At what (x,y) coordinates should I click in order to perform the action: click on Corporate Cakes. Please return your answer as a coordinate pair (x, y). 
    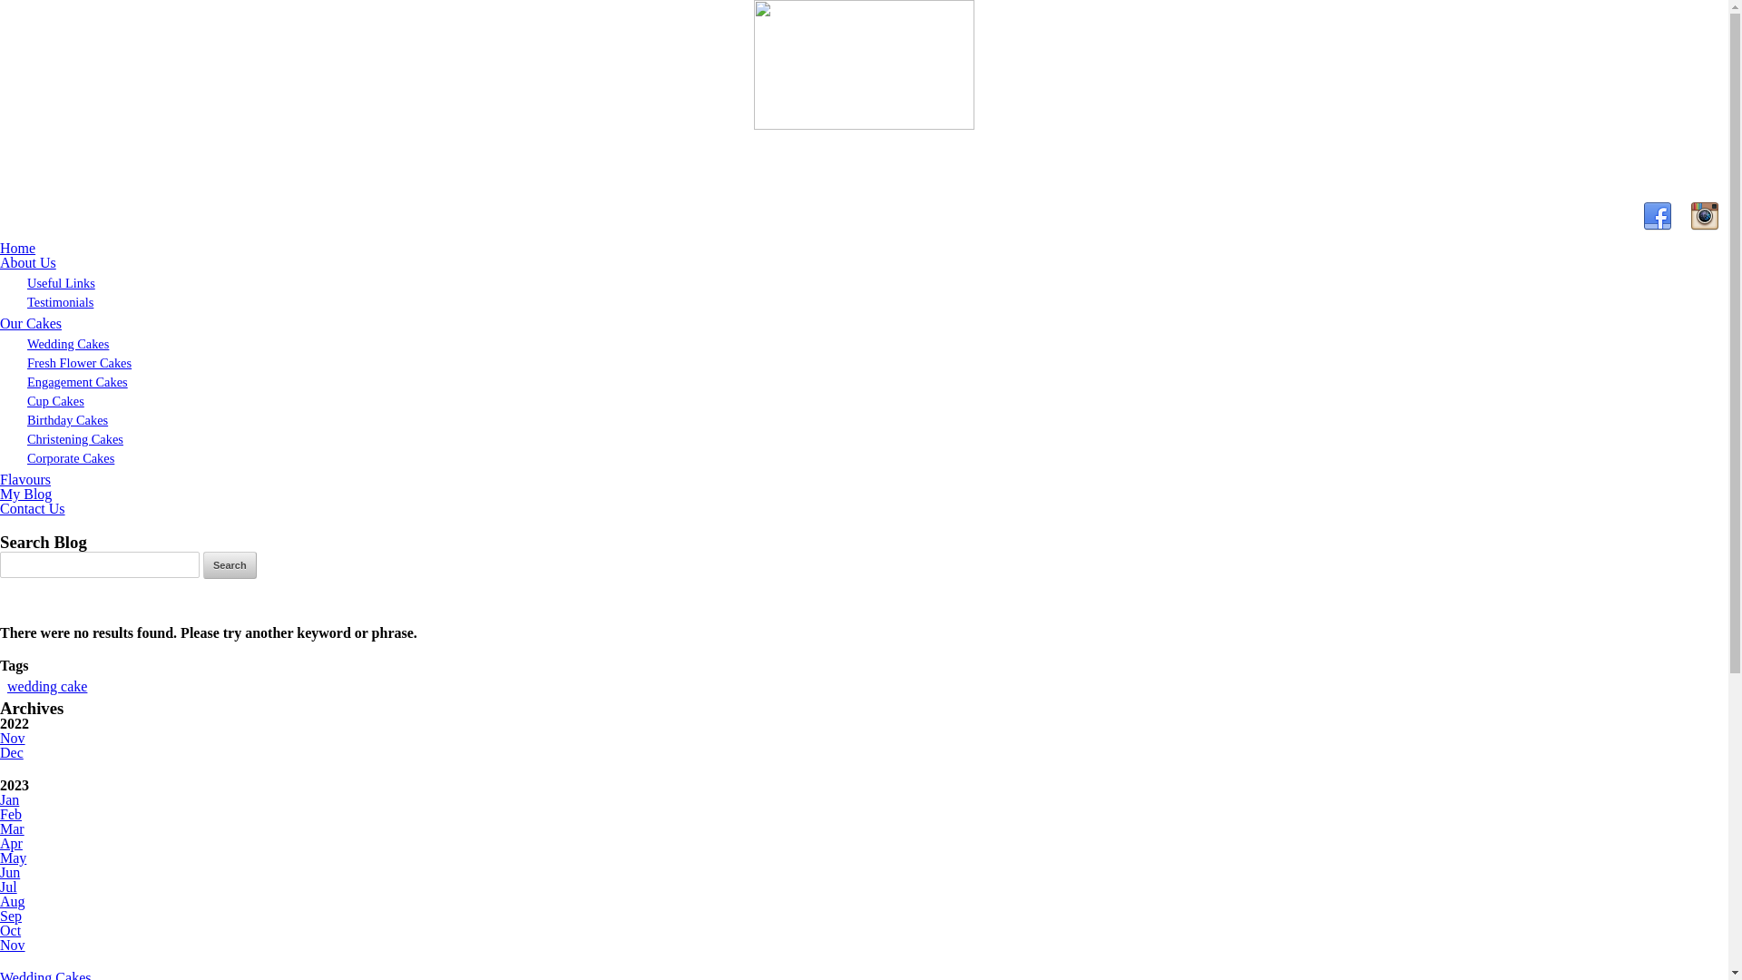
    Looking at the image, I should click on (71, 458).